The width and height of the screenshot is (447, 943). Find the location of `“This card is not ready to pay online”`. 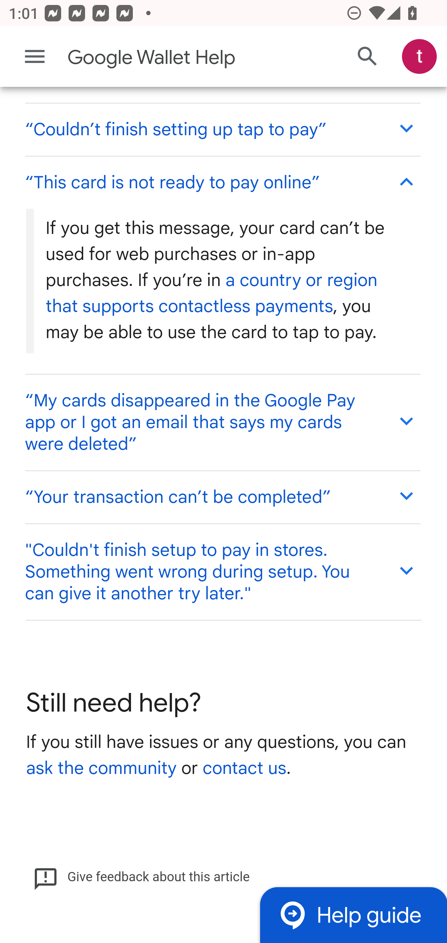

“This card is not ready to pay online” is located at coordinates (222, 182).